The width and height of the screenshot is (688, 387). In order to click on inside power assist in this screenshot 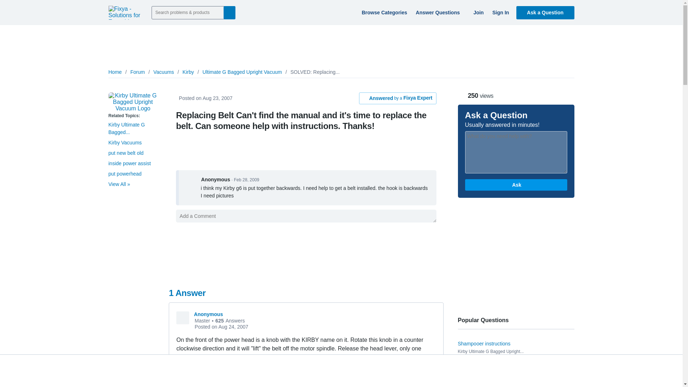, I will do `click(129, 163)`.